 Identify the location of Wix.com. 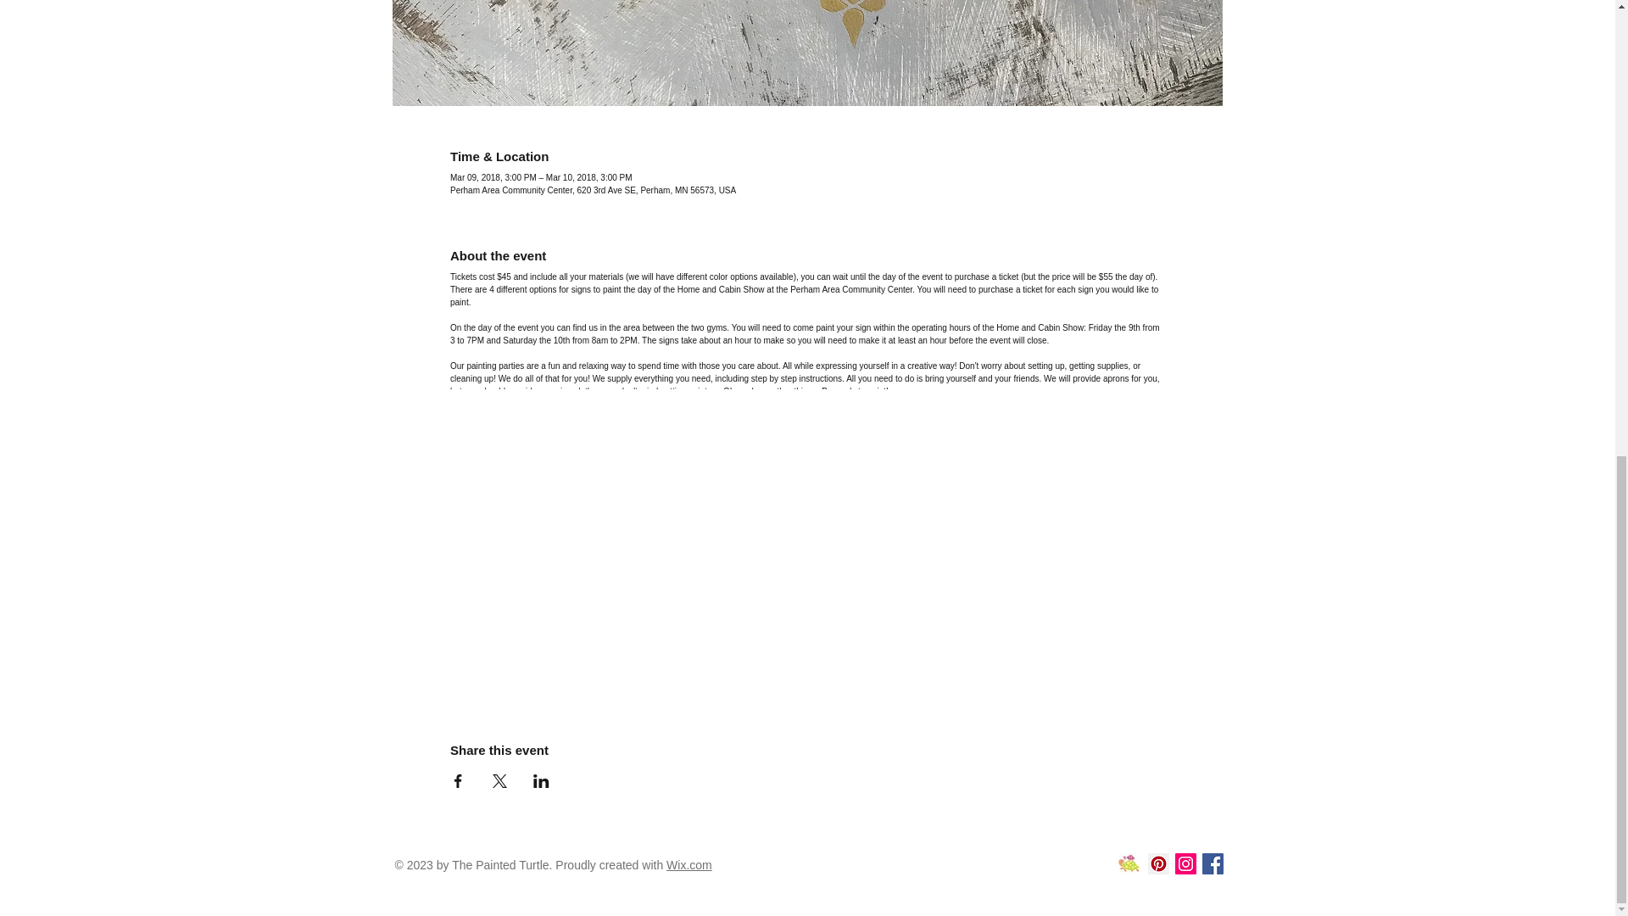
(689, 865).